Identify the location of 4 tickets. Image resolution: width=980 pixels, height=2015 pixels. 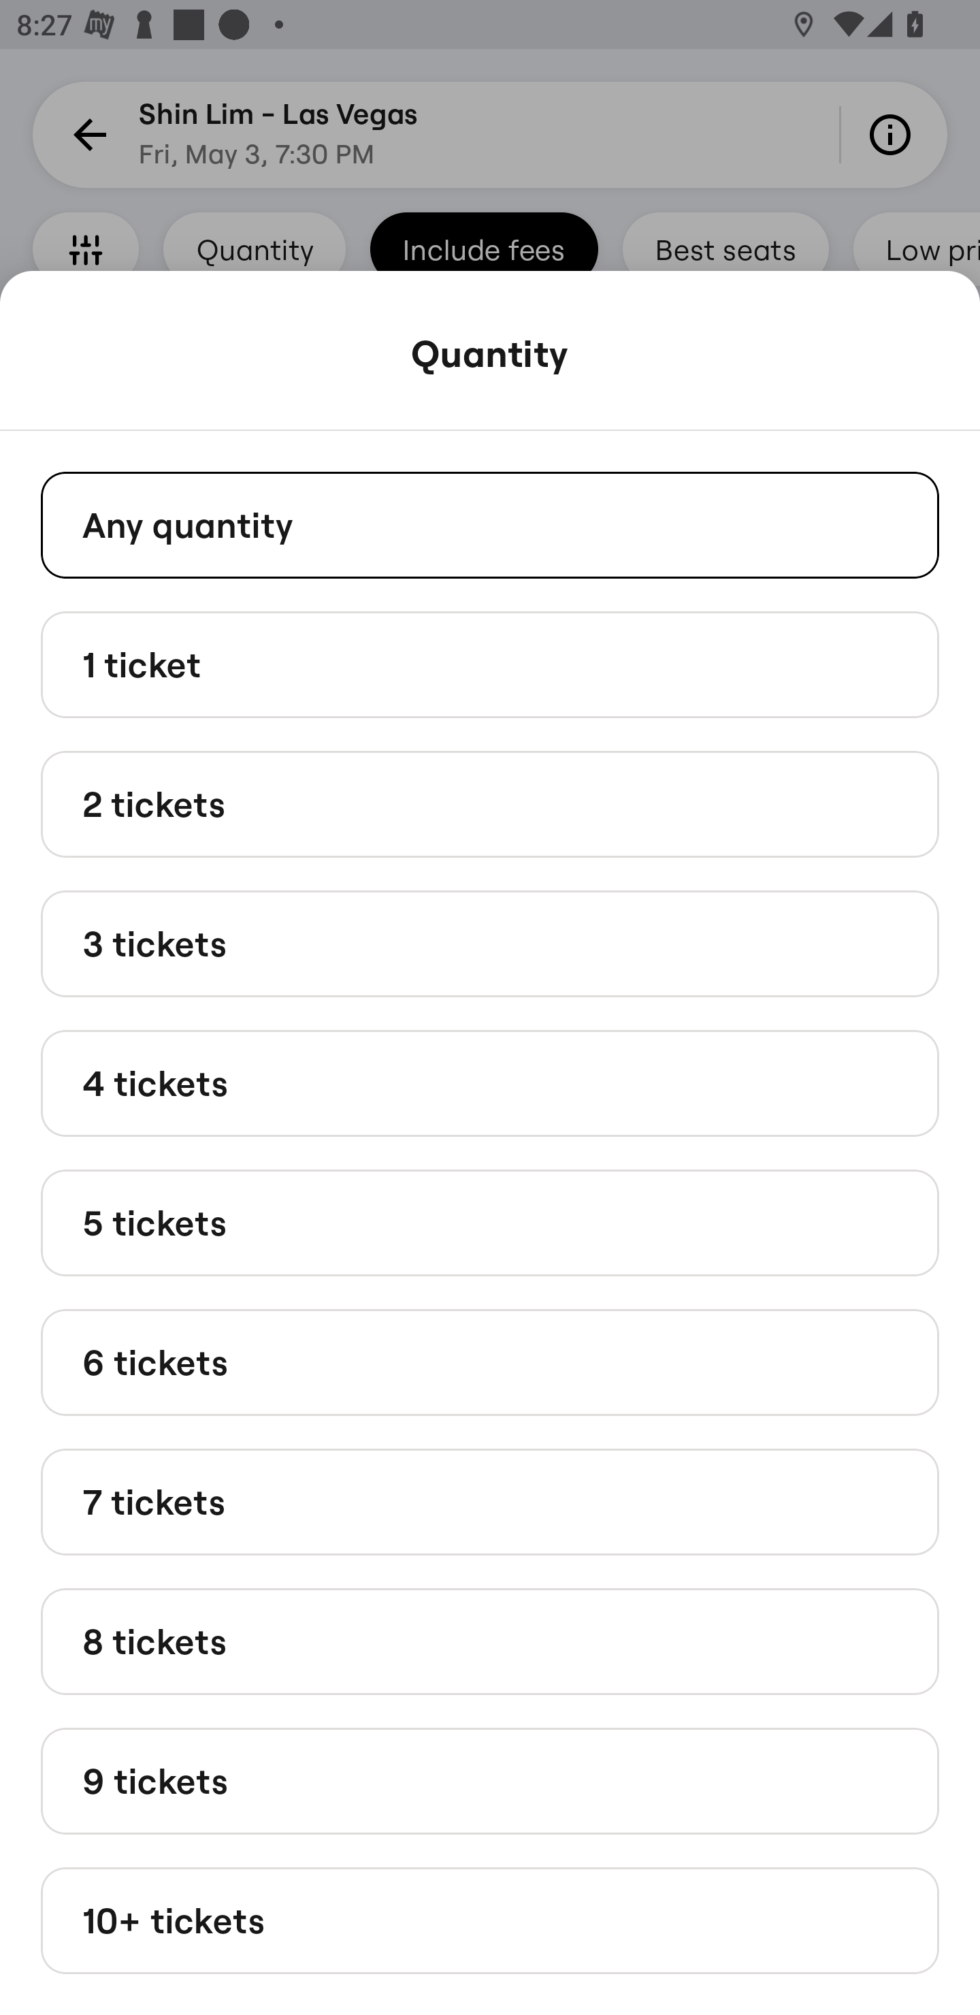
(490, 1082).